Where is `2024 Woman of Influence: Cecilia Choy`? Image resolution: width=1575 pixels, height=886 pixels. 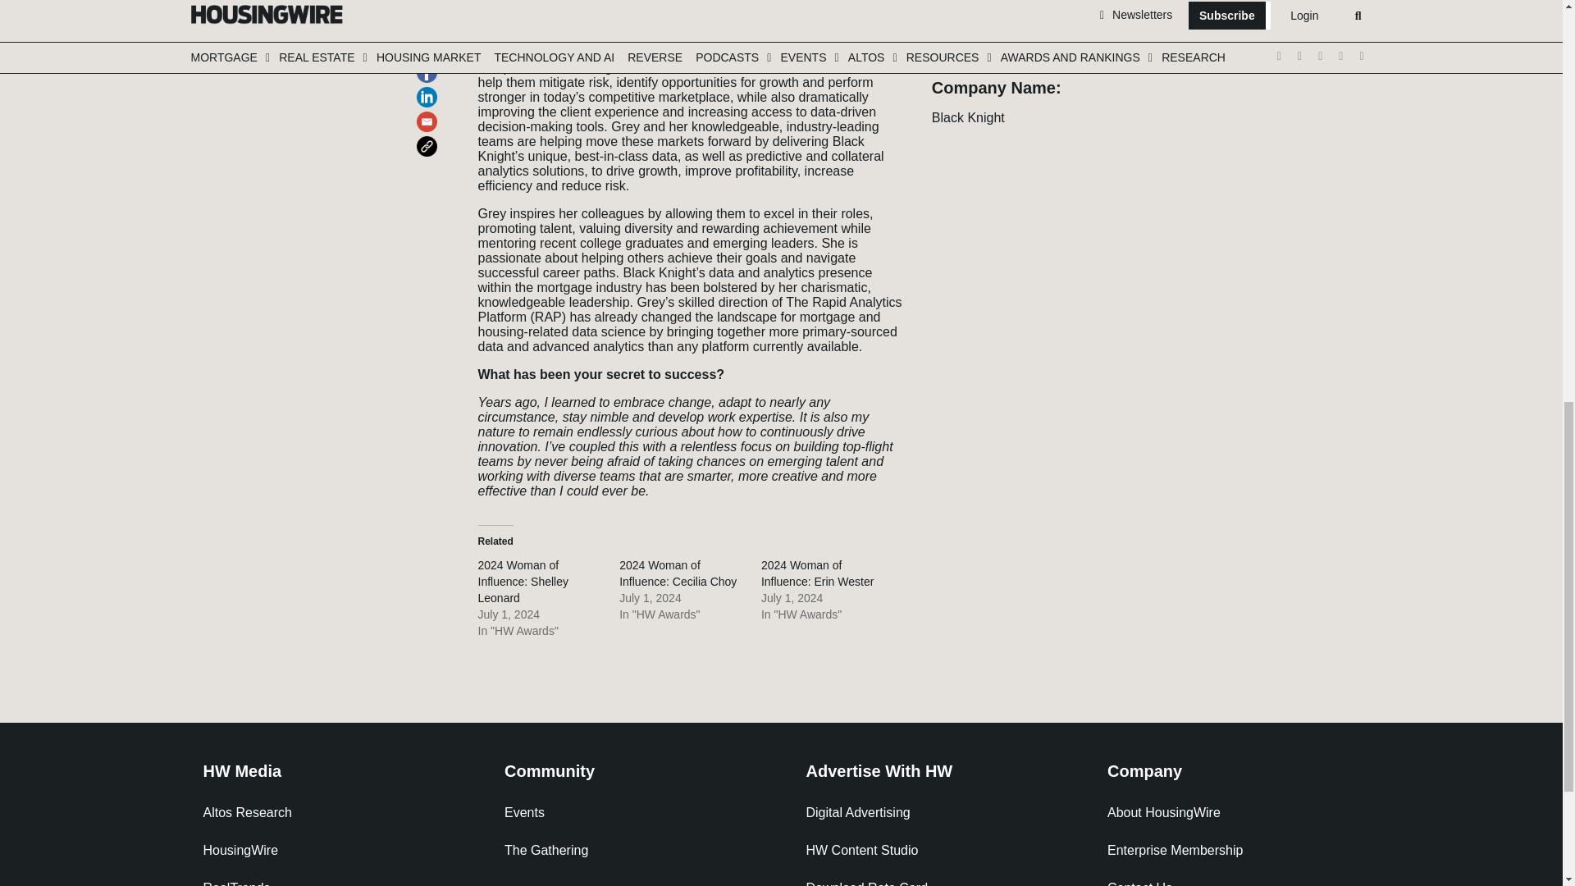 2024 Woman of Influence: Cecilia Choy is located at coordinates (678, 573).